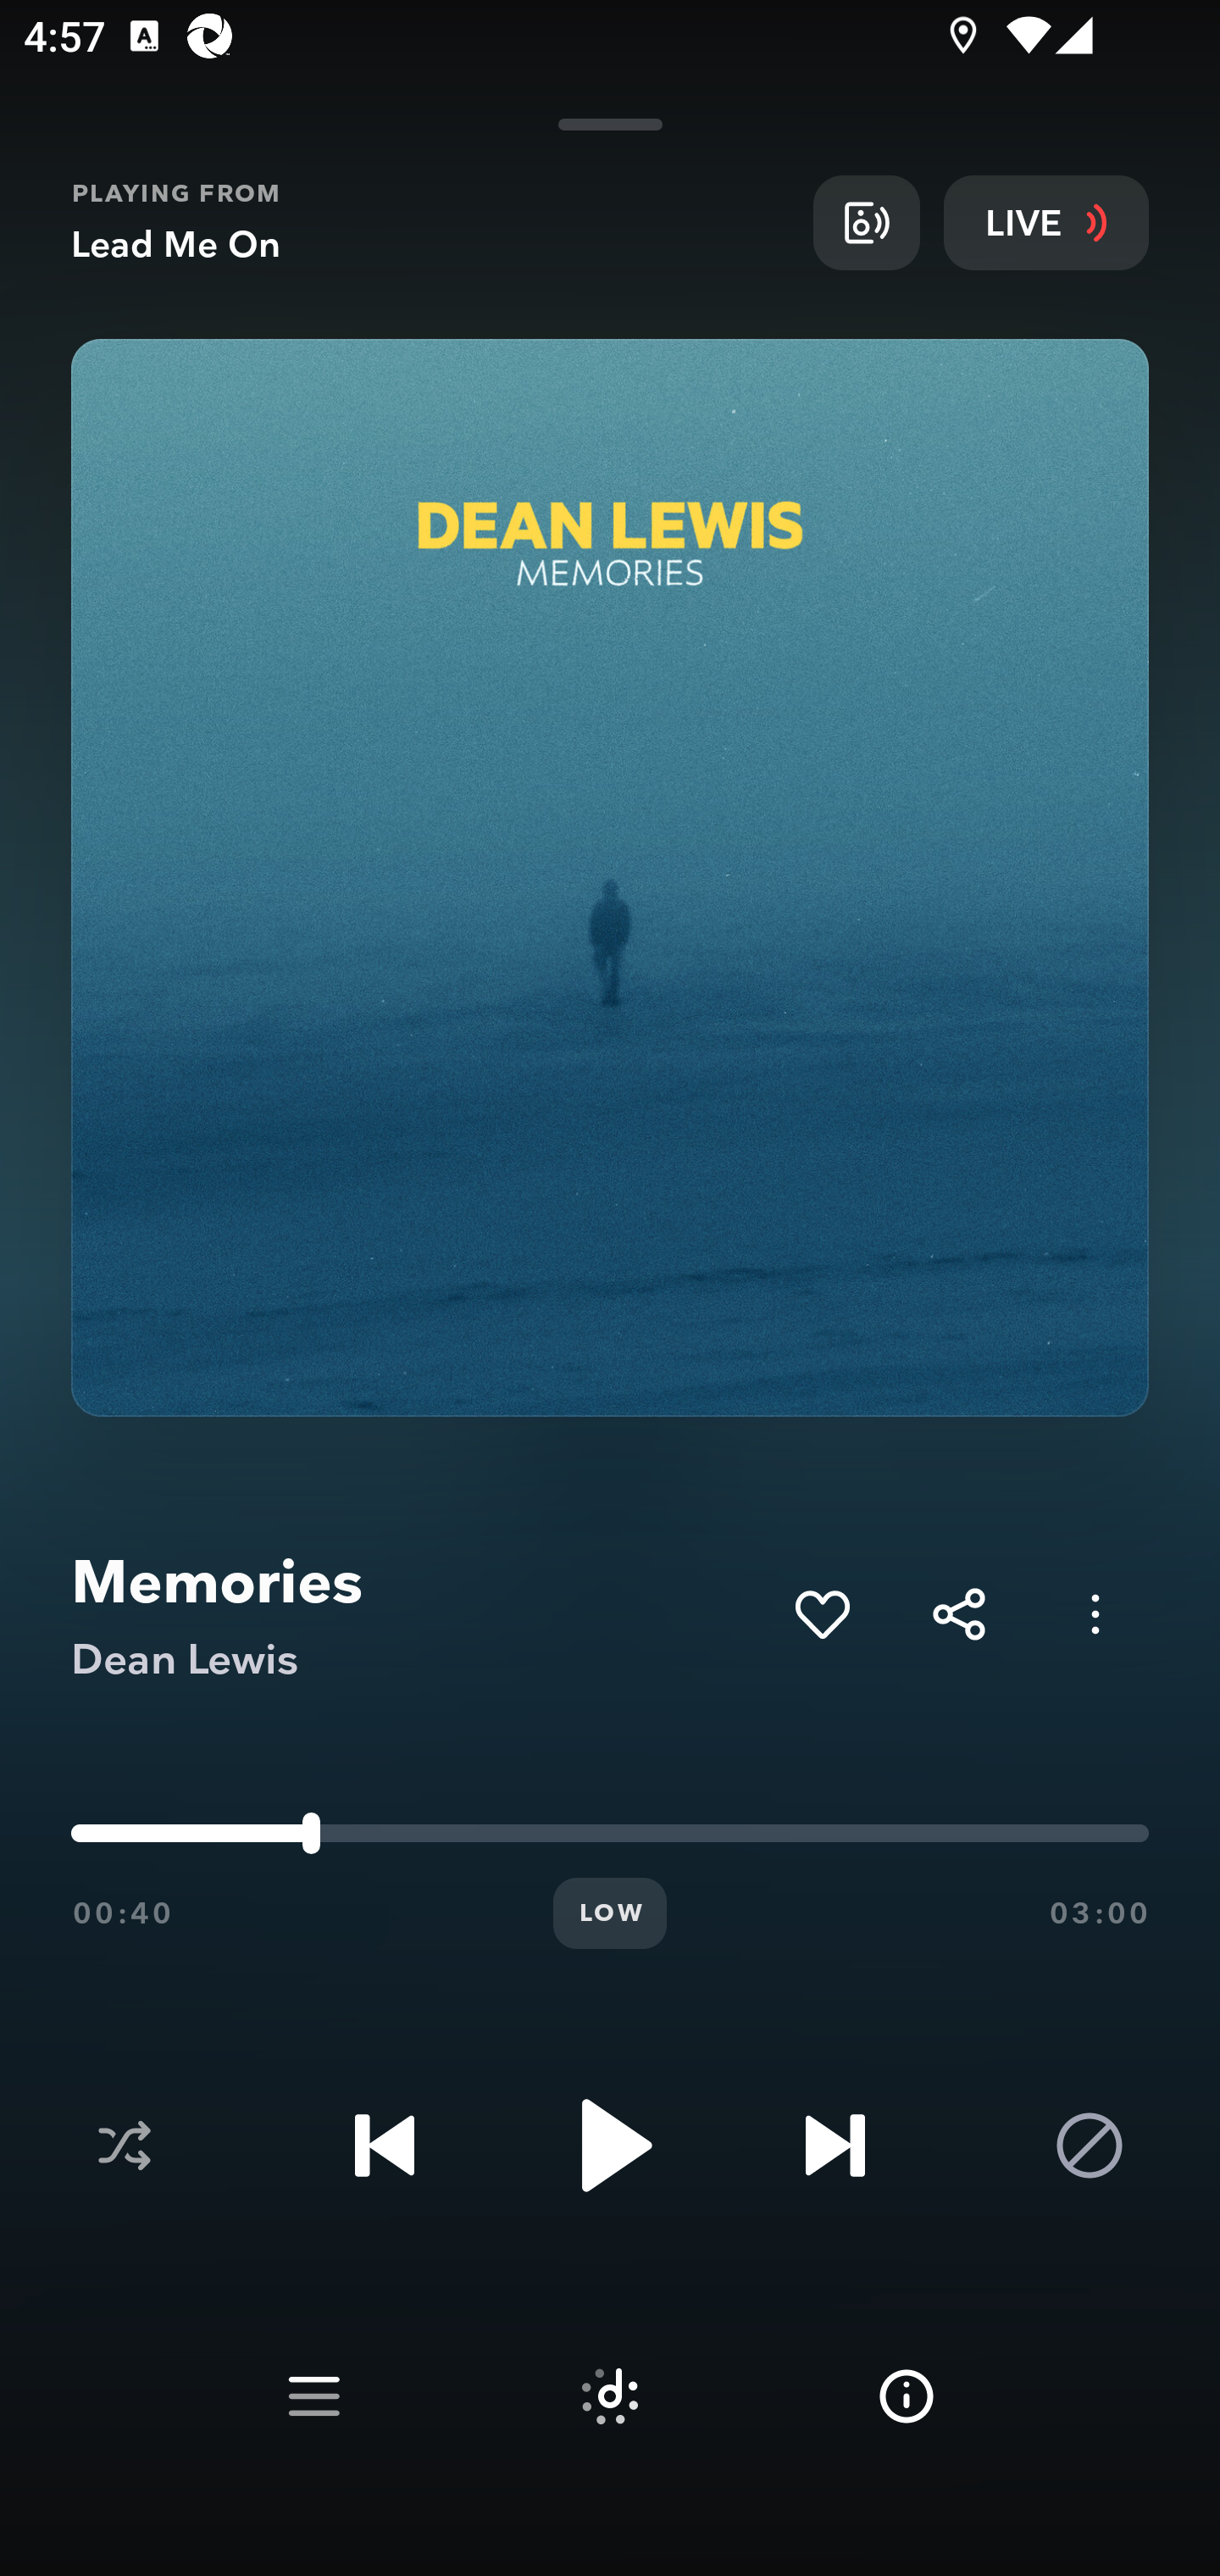  I want to click on Previous, so click(385, 2146).